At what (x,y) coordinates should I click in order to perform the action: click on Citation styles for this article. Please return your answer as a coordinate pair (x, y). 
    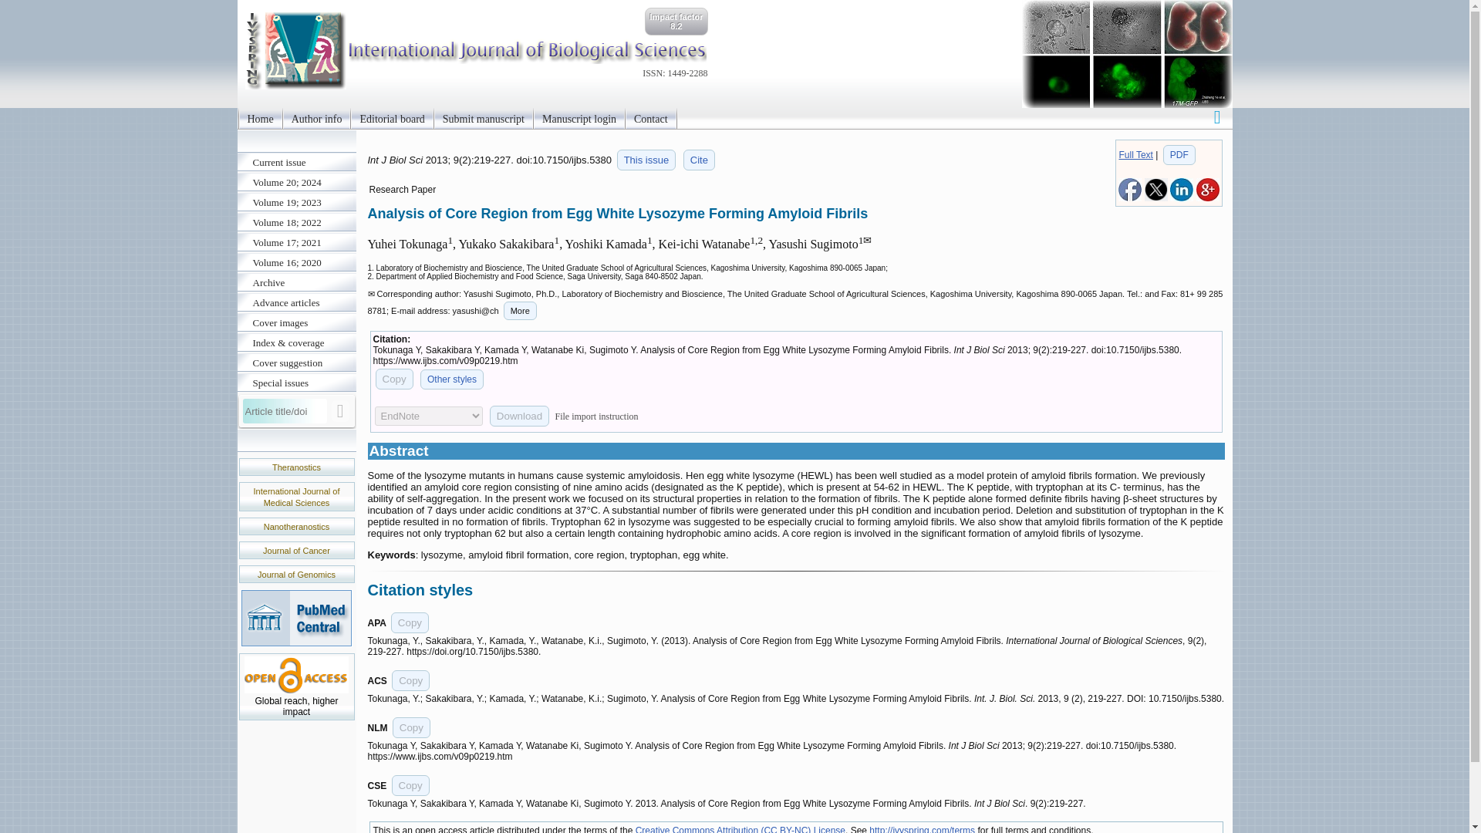
    Looking at the image, I should click on (699, 160).